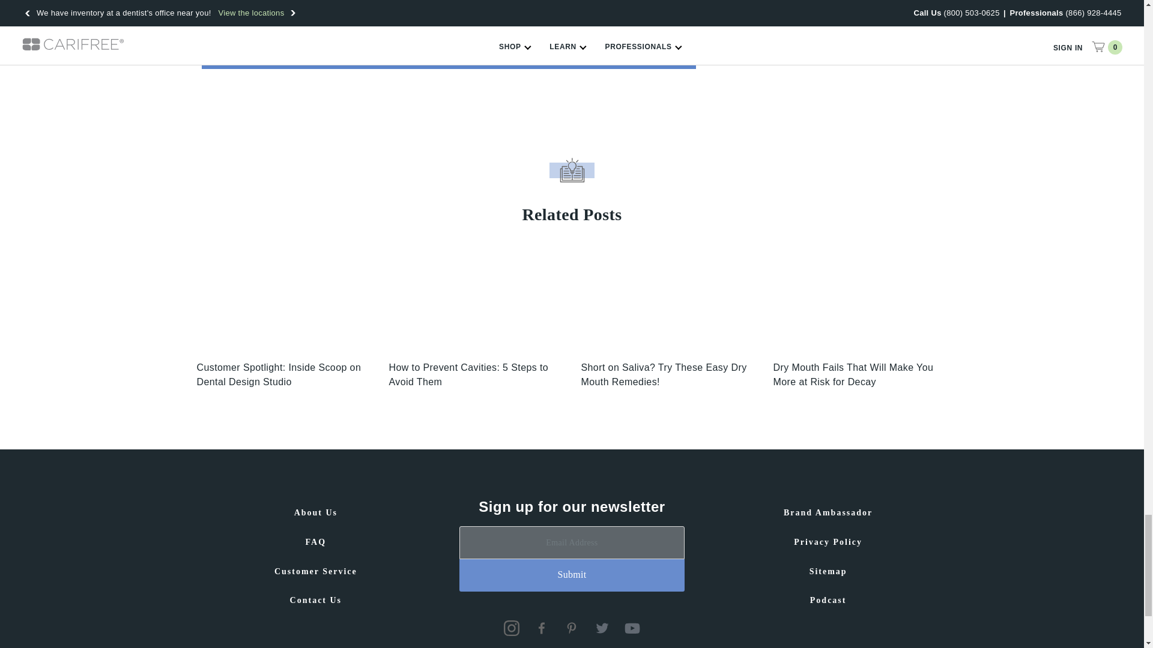 The image size is (1153, 648). I want to click on Submit, so click(572, 575).